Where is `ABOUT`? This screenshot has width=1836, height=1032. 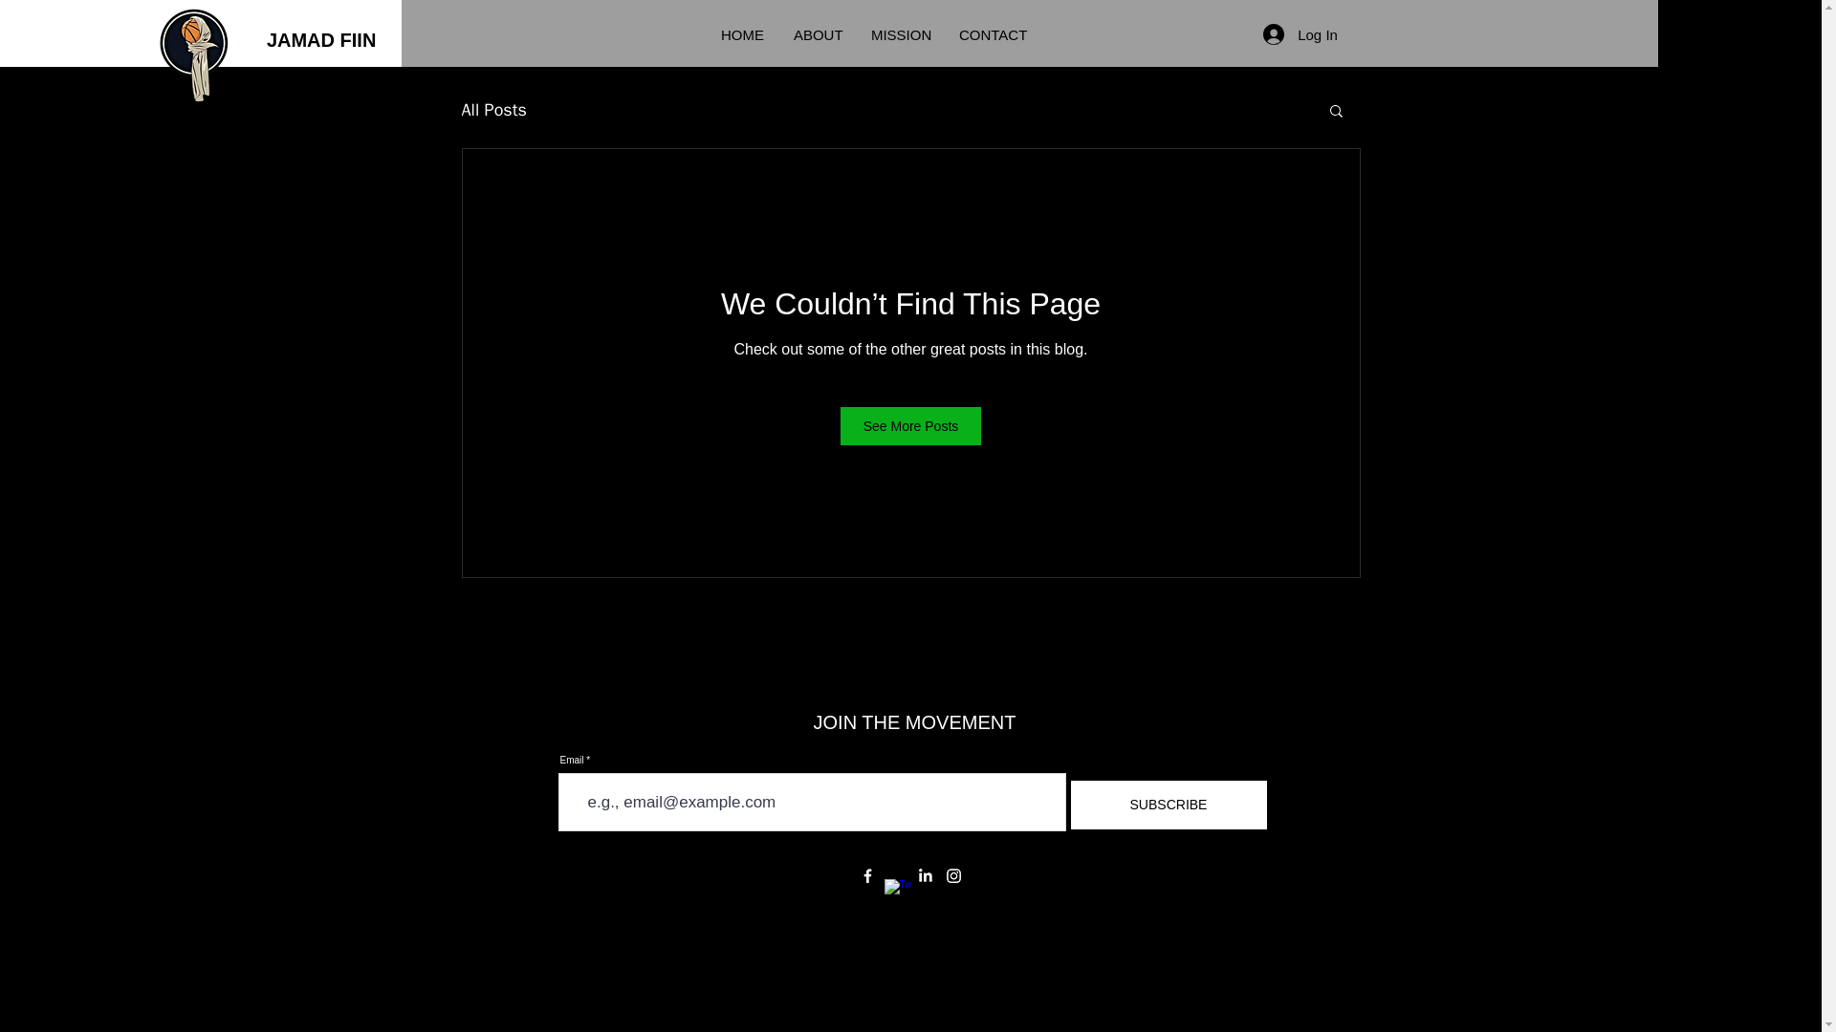 ABOUT is located at coordinates (818, 35).